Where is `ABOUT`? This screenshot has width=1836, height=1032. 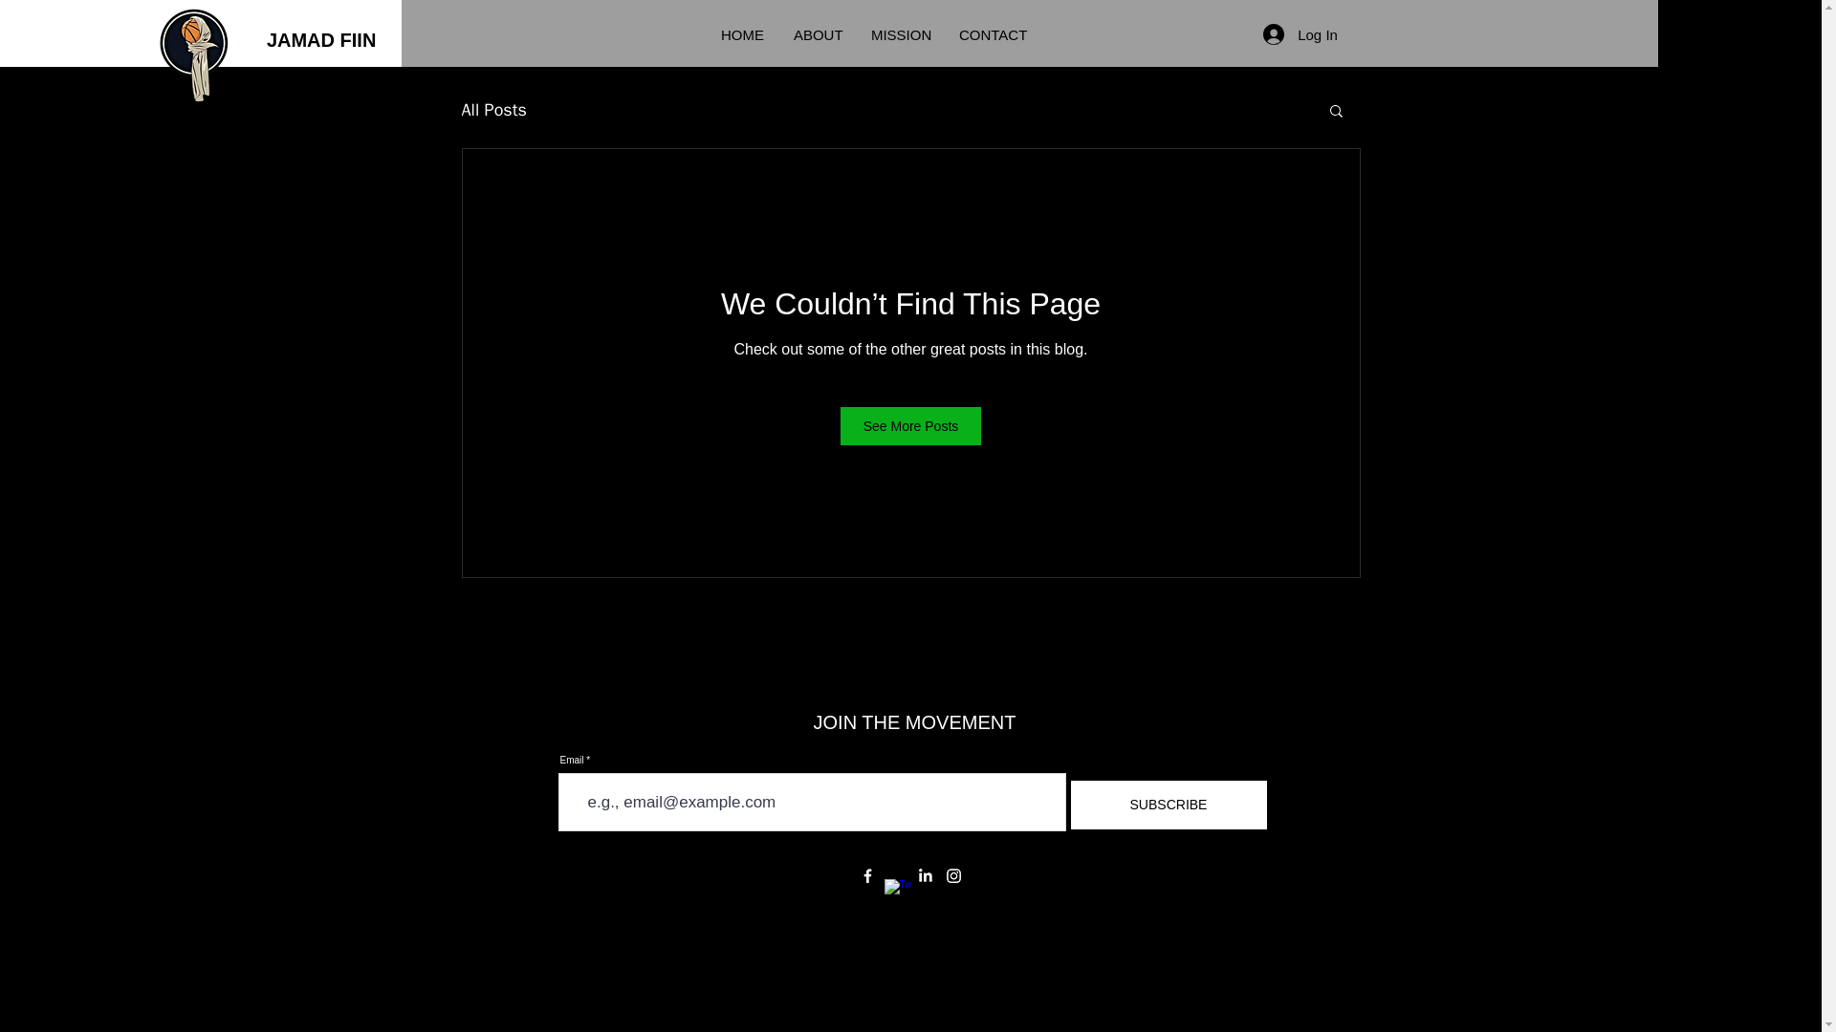 ABOUT is located at coordinates (818, 35).